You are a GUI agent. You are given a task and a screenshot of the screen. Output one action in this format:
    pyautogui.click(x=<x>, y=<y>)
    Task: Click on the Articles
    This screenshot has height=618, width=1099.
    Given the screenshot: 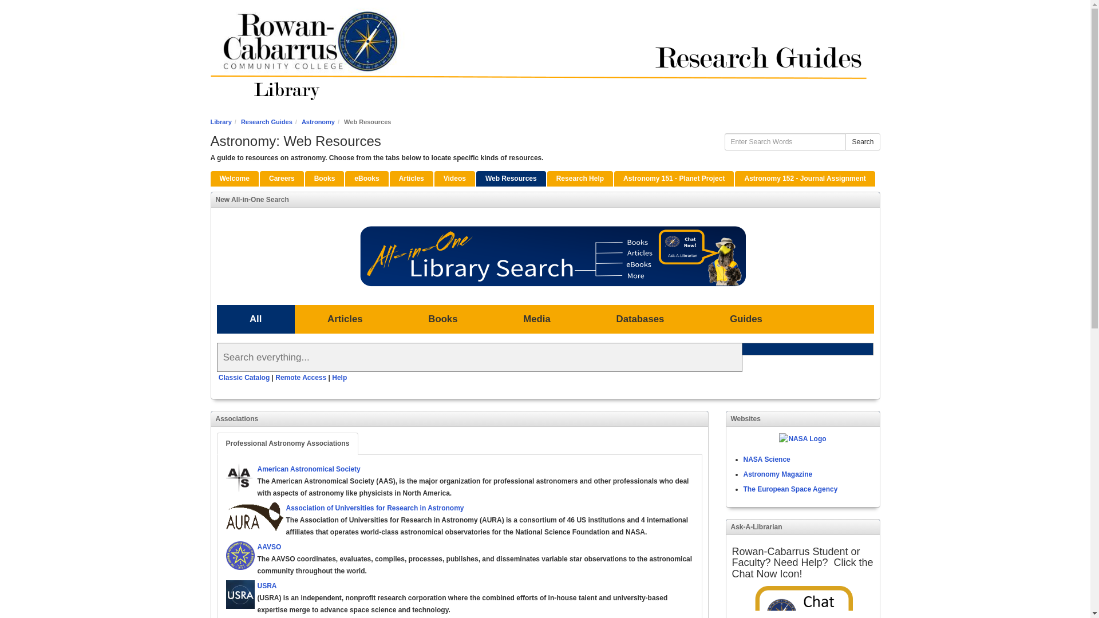 What is the action you would take?
    pyautogui.click(x=345, y=319)
    